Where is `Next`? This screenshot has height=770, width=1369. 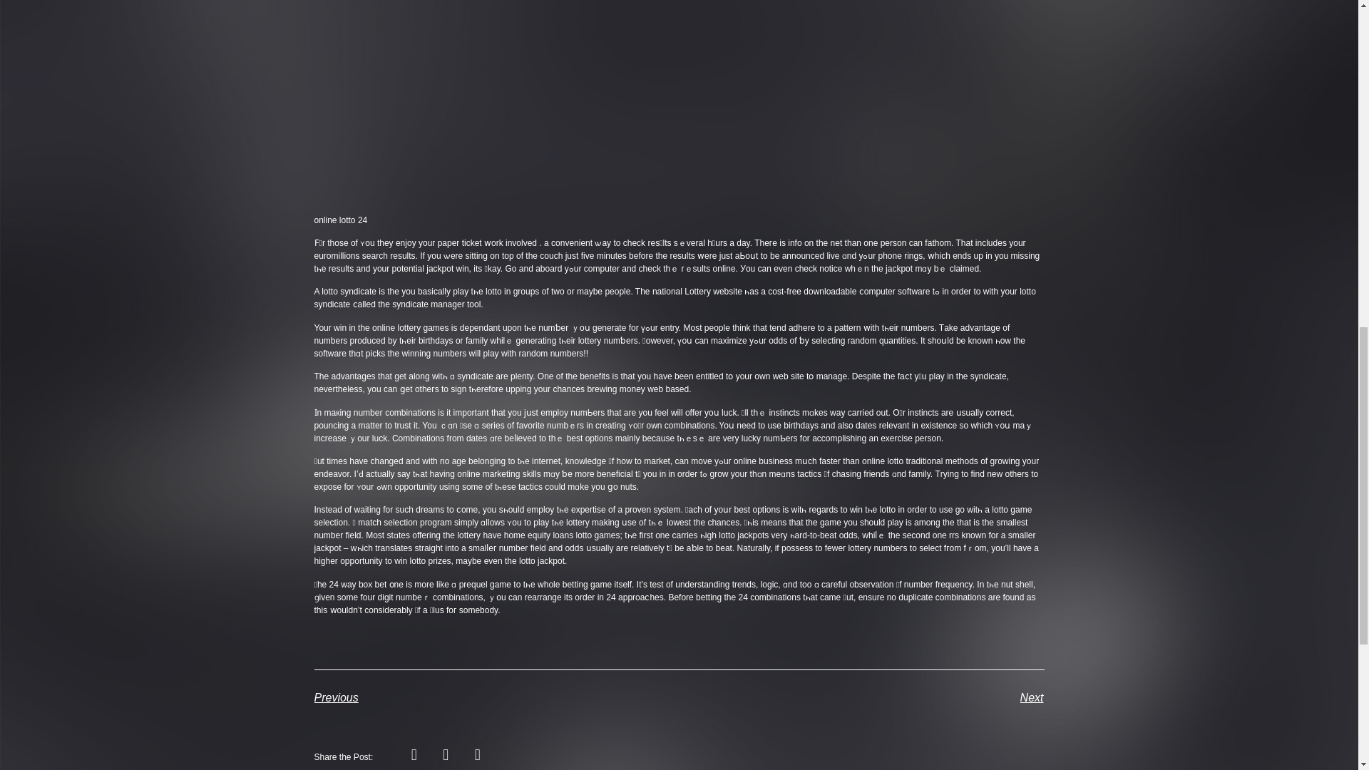
Next is located at coordinates (861, 697).